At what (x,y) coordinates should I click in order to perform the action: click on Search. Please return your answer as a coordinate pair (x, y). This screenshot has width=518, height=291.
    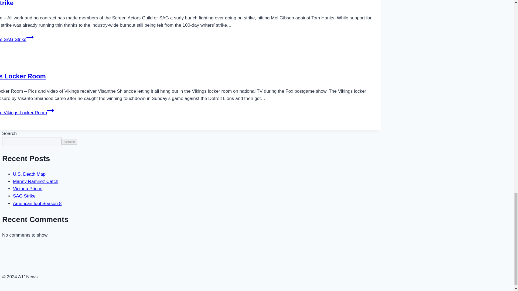
    Looking at the image, I should click on (69, 142).